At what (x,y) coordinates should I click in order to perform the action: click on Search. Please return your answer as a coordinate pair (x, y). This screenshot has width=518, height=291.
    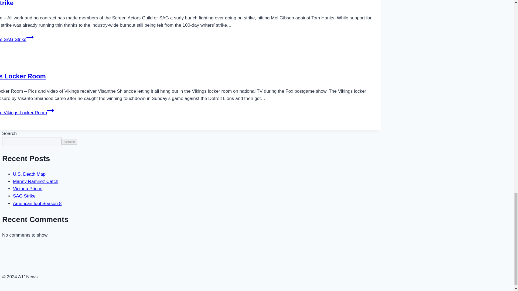
    Looking at the image, I should click on (69, 142).